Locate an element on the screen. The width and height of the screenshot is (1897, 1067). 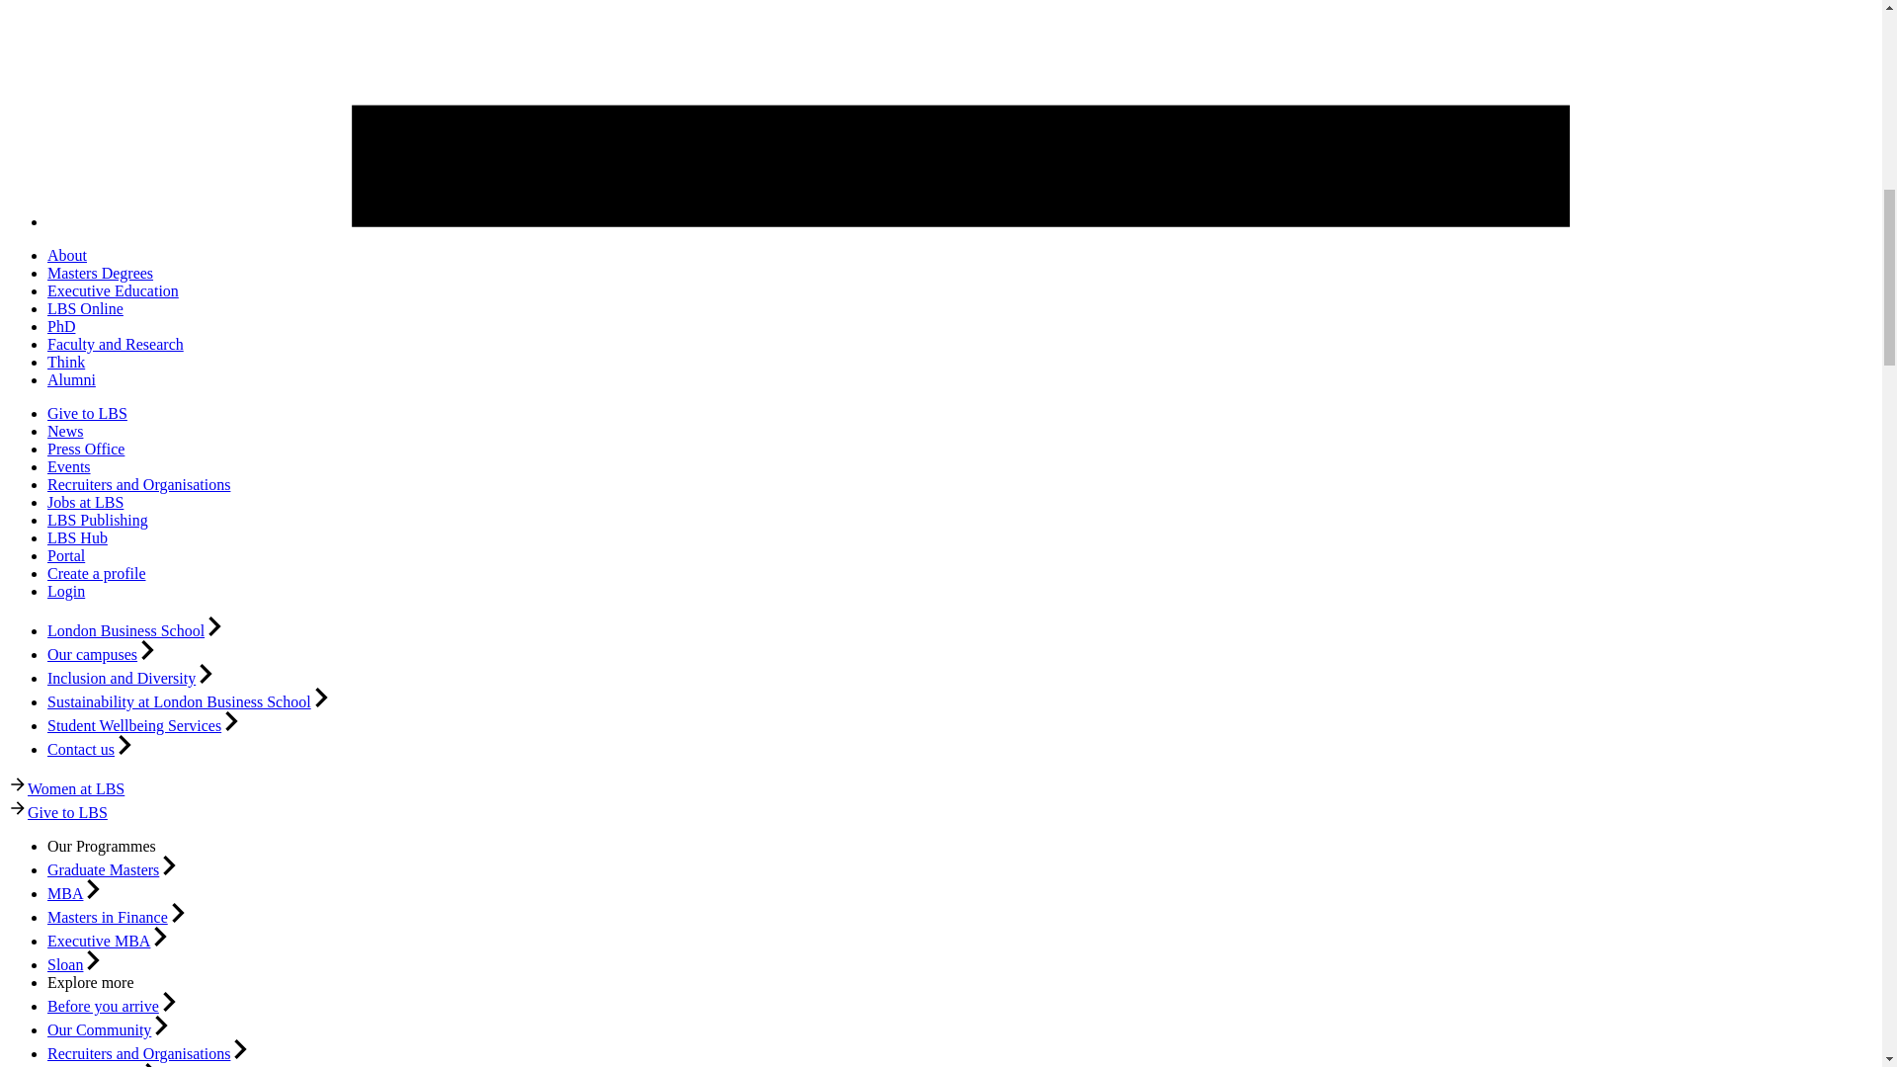
Create a profile is located at coordinates (97, 573).